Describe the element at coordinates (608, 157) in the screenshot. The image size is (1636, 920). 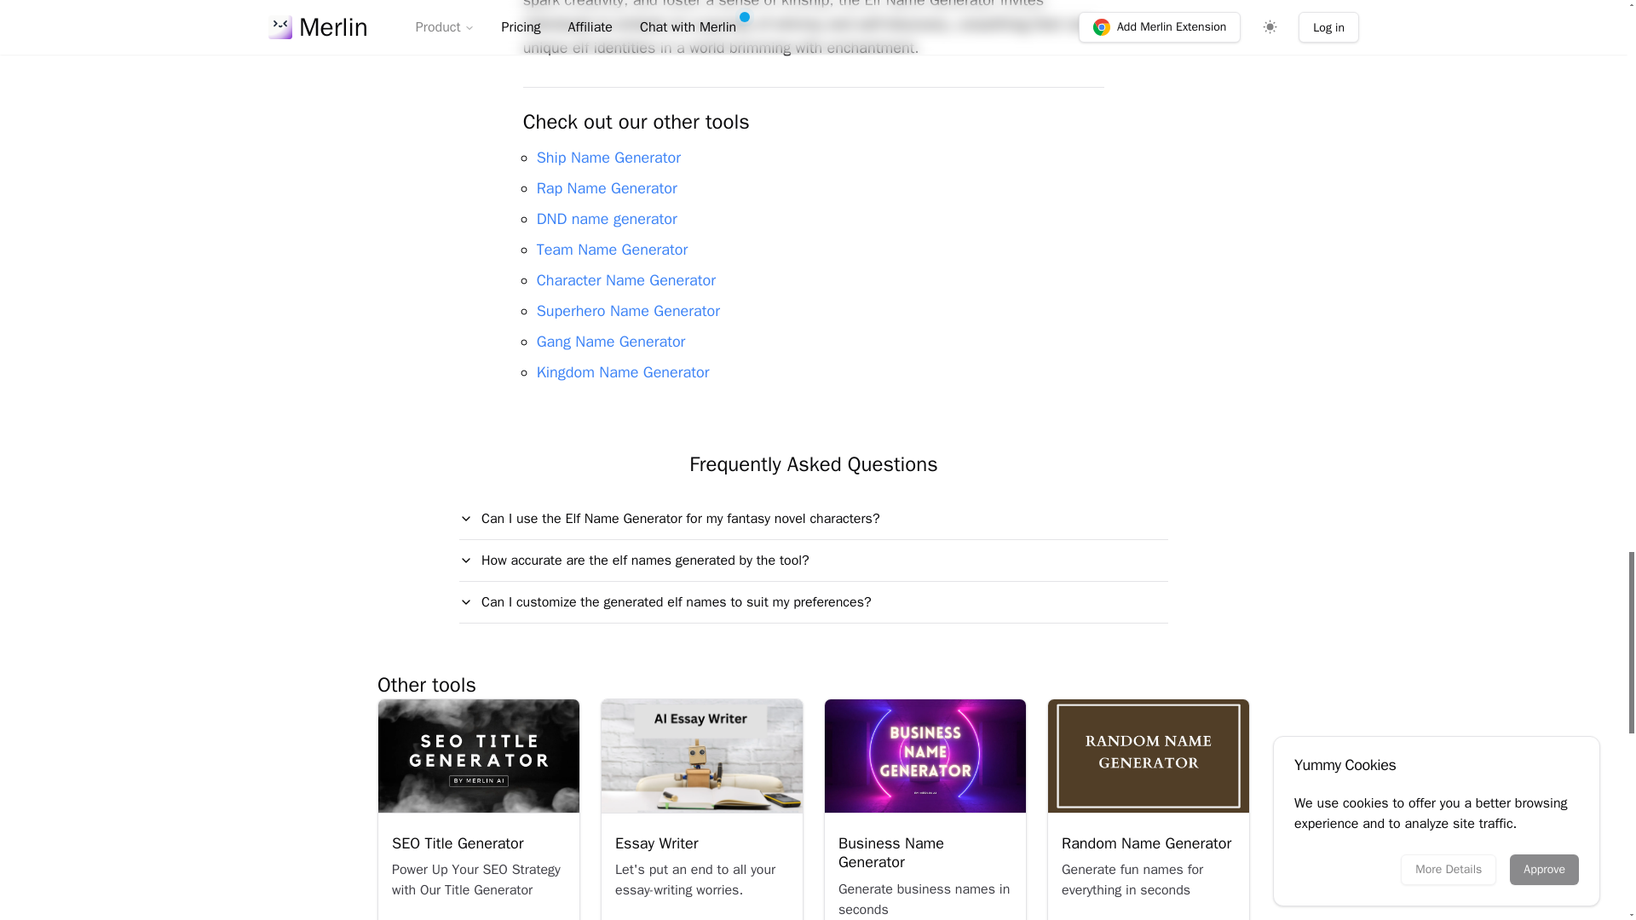
I see `Ship Name Generator` at that location.